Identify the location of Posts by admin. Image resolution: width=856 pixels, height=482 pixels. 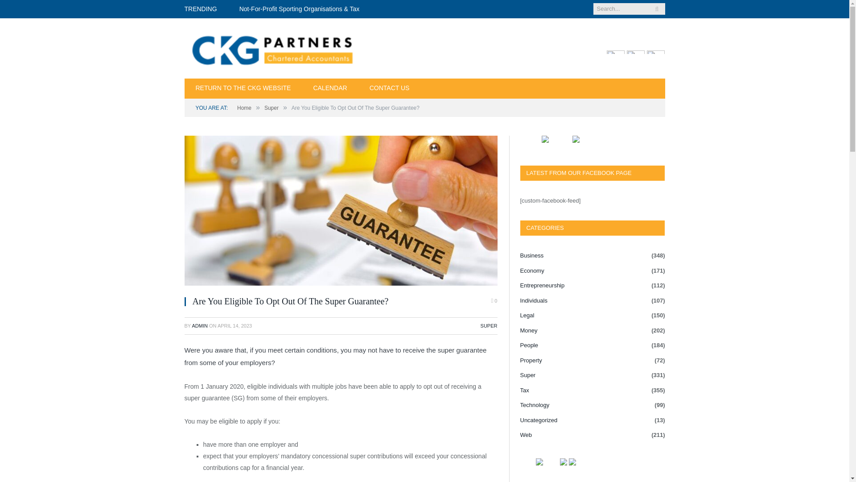
(199, 325).